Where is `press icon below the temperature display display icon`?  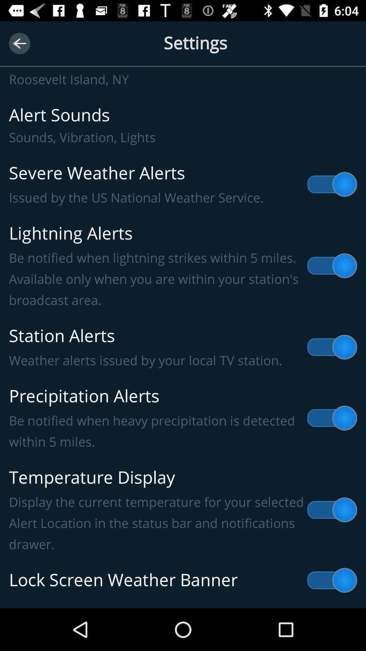 press icon below the temperature display display icon is located at coordinates (183, 580).